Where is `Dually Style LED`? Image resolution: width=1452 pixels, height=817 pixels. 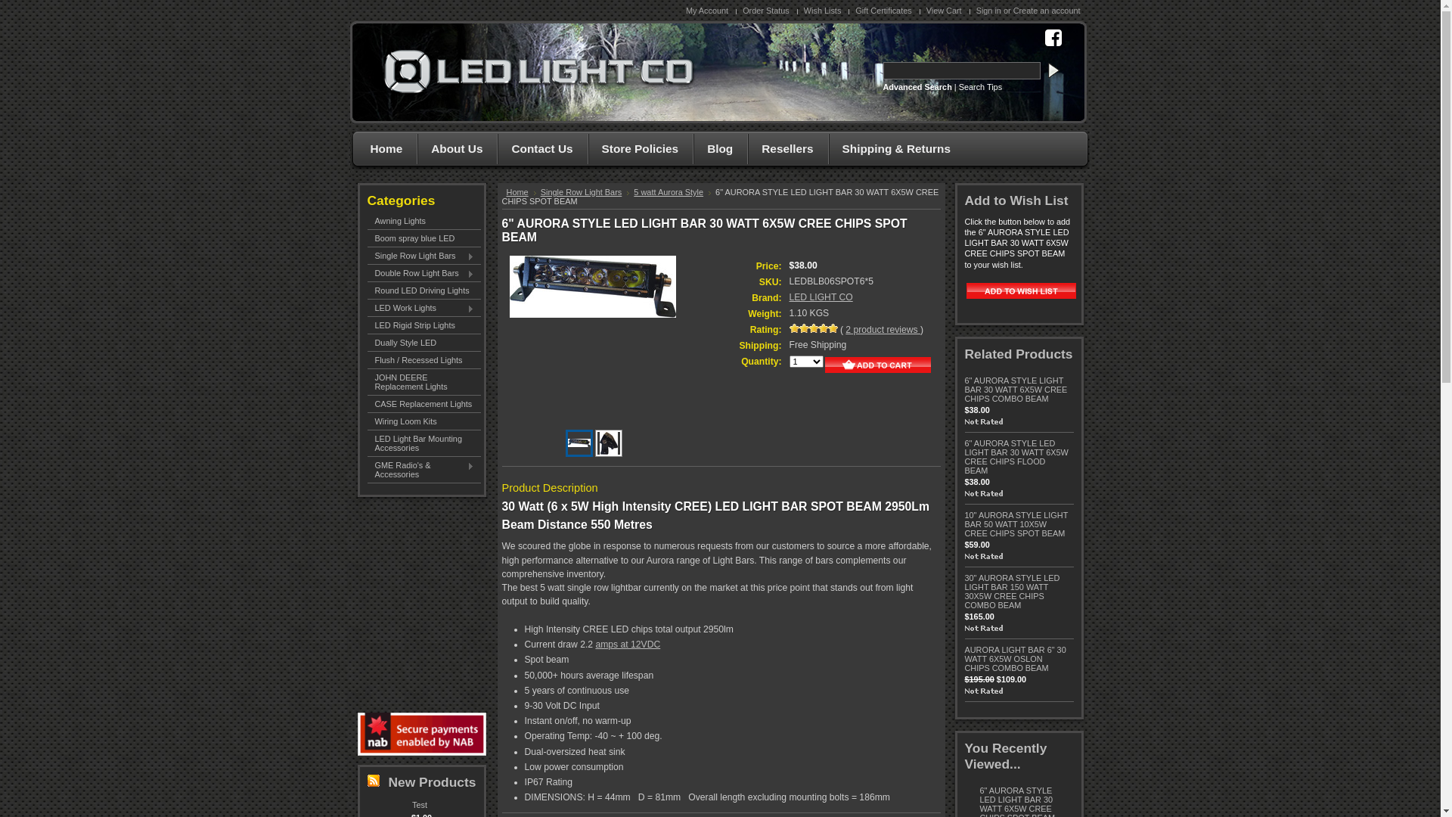
Dually Style LED is located at coordinates (424, 343).